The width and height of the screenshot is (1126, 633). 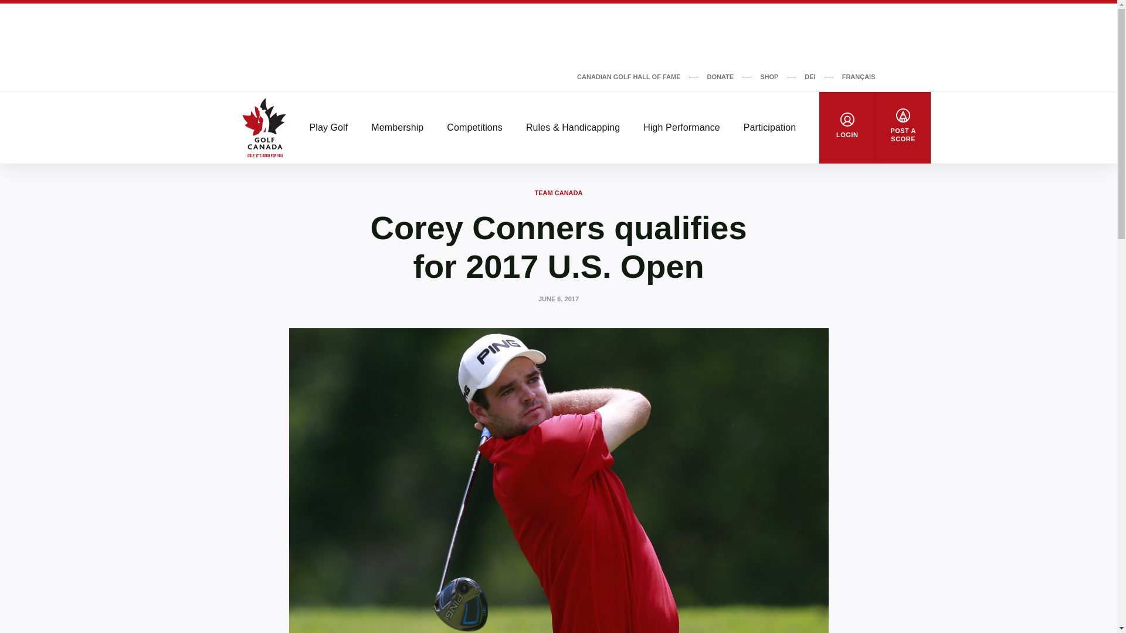 What do you see at coordinates (810, 76) in the screenshot?
I see `DEI` at bounding box center [810, 76].